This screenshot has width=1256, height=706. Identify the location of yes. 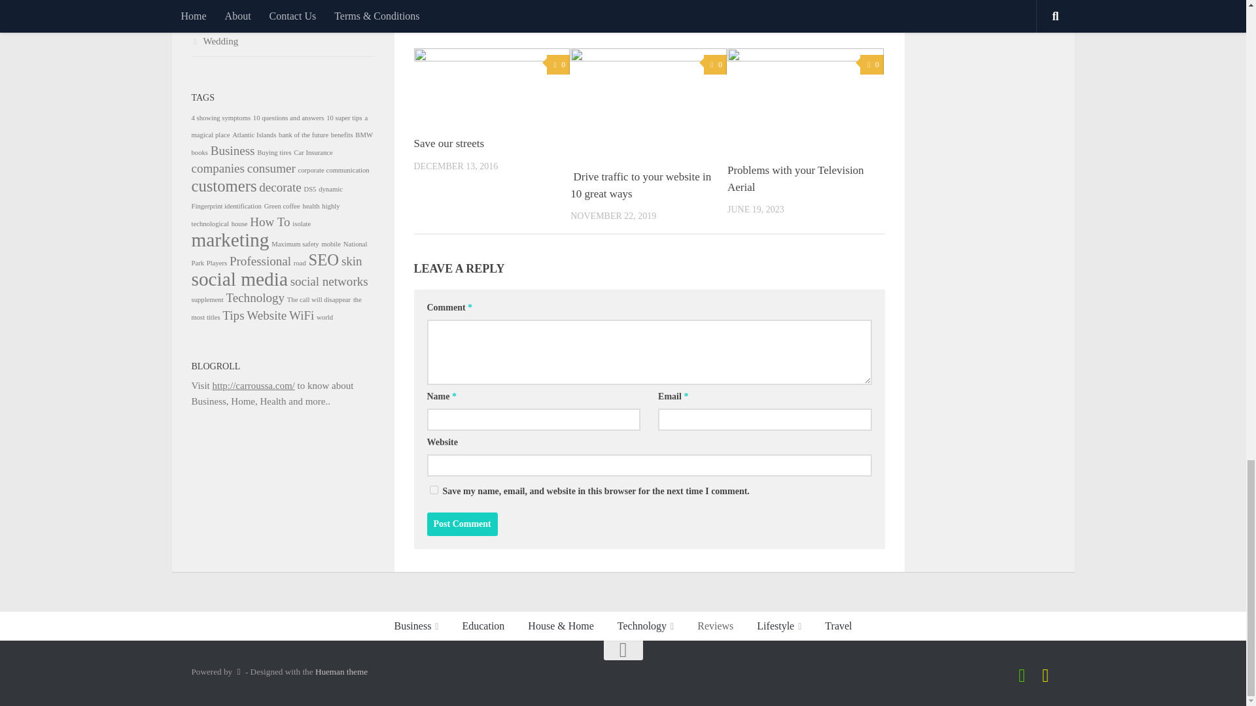
(433, 490).